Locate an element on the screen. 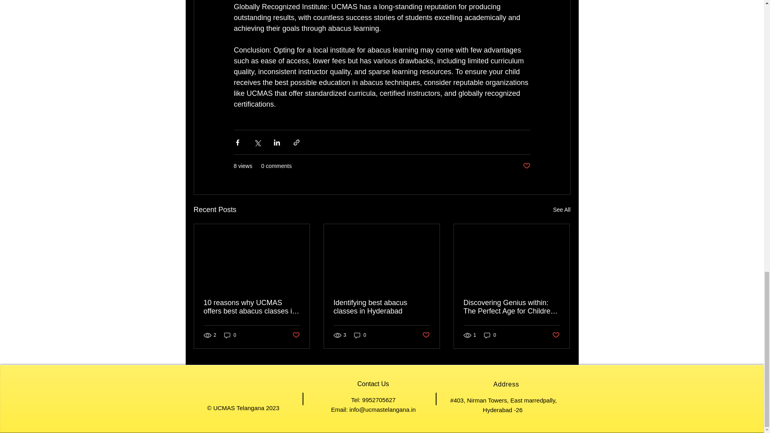  Post not marked as liked is located at coordinates (526, 166).